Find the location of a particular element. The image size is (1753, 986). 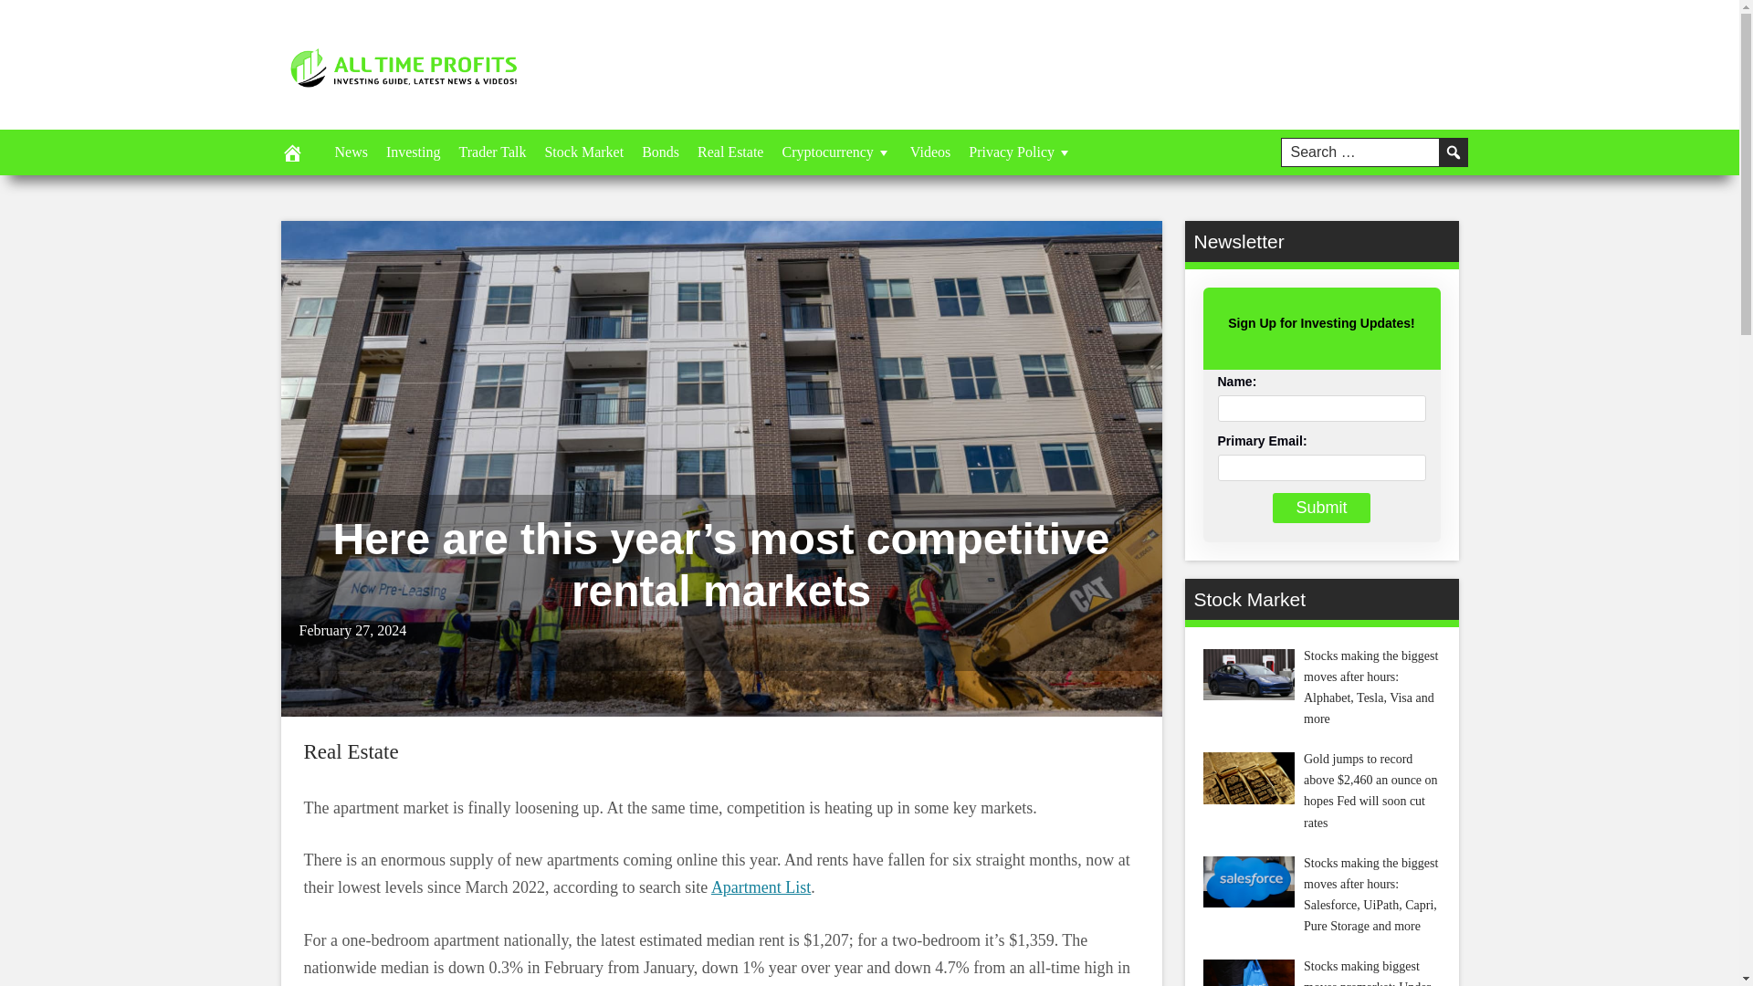

Stock Market is located at coordinates (583, 152).